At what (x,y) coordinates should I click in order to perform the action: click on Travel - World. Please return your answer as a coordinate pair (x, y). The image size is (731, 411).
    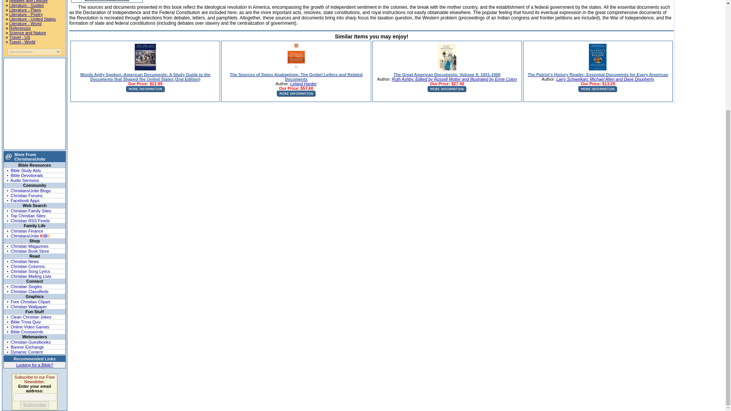
    Looking at the image, I should click on (22, 41).